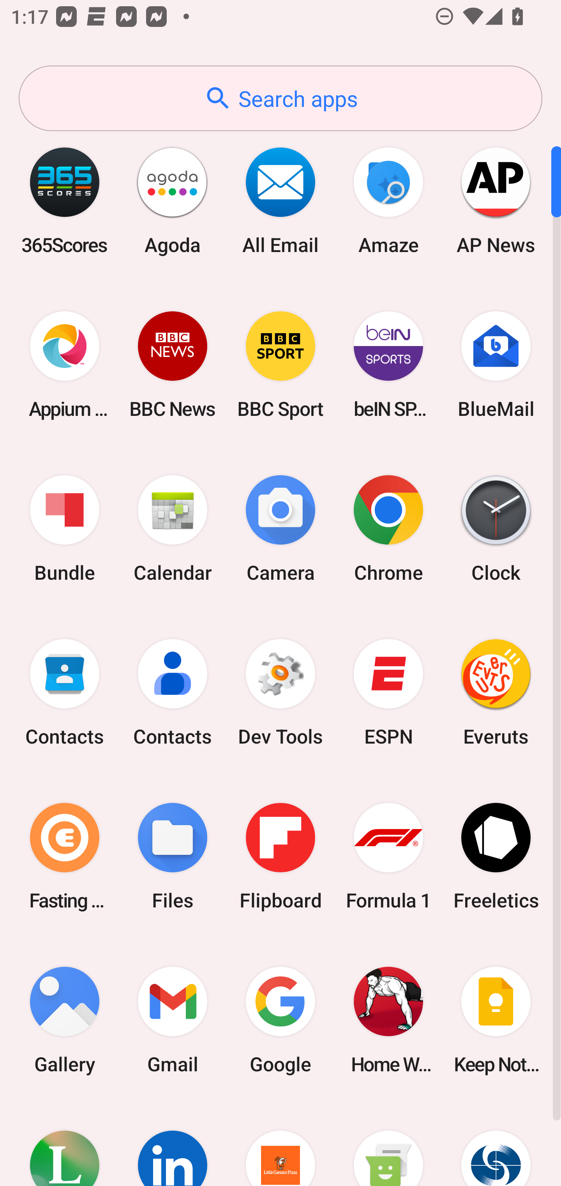 This screenshot has width=561, height=1186. I want to click on Bundle, so click(65, 529).